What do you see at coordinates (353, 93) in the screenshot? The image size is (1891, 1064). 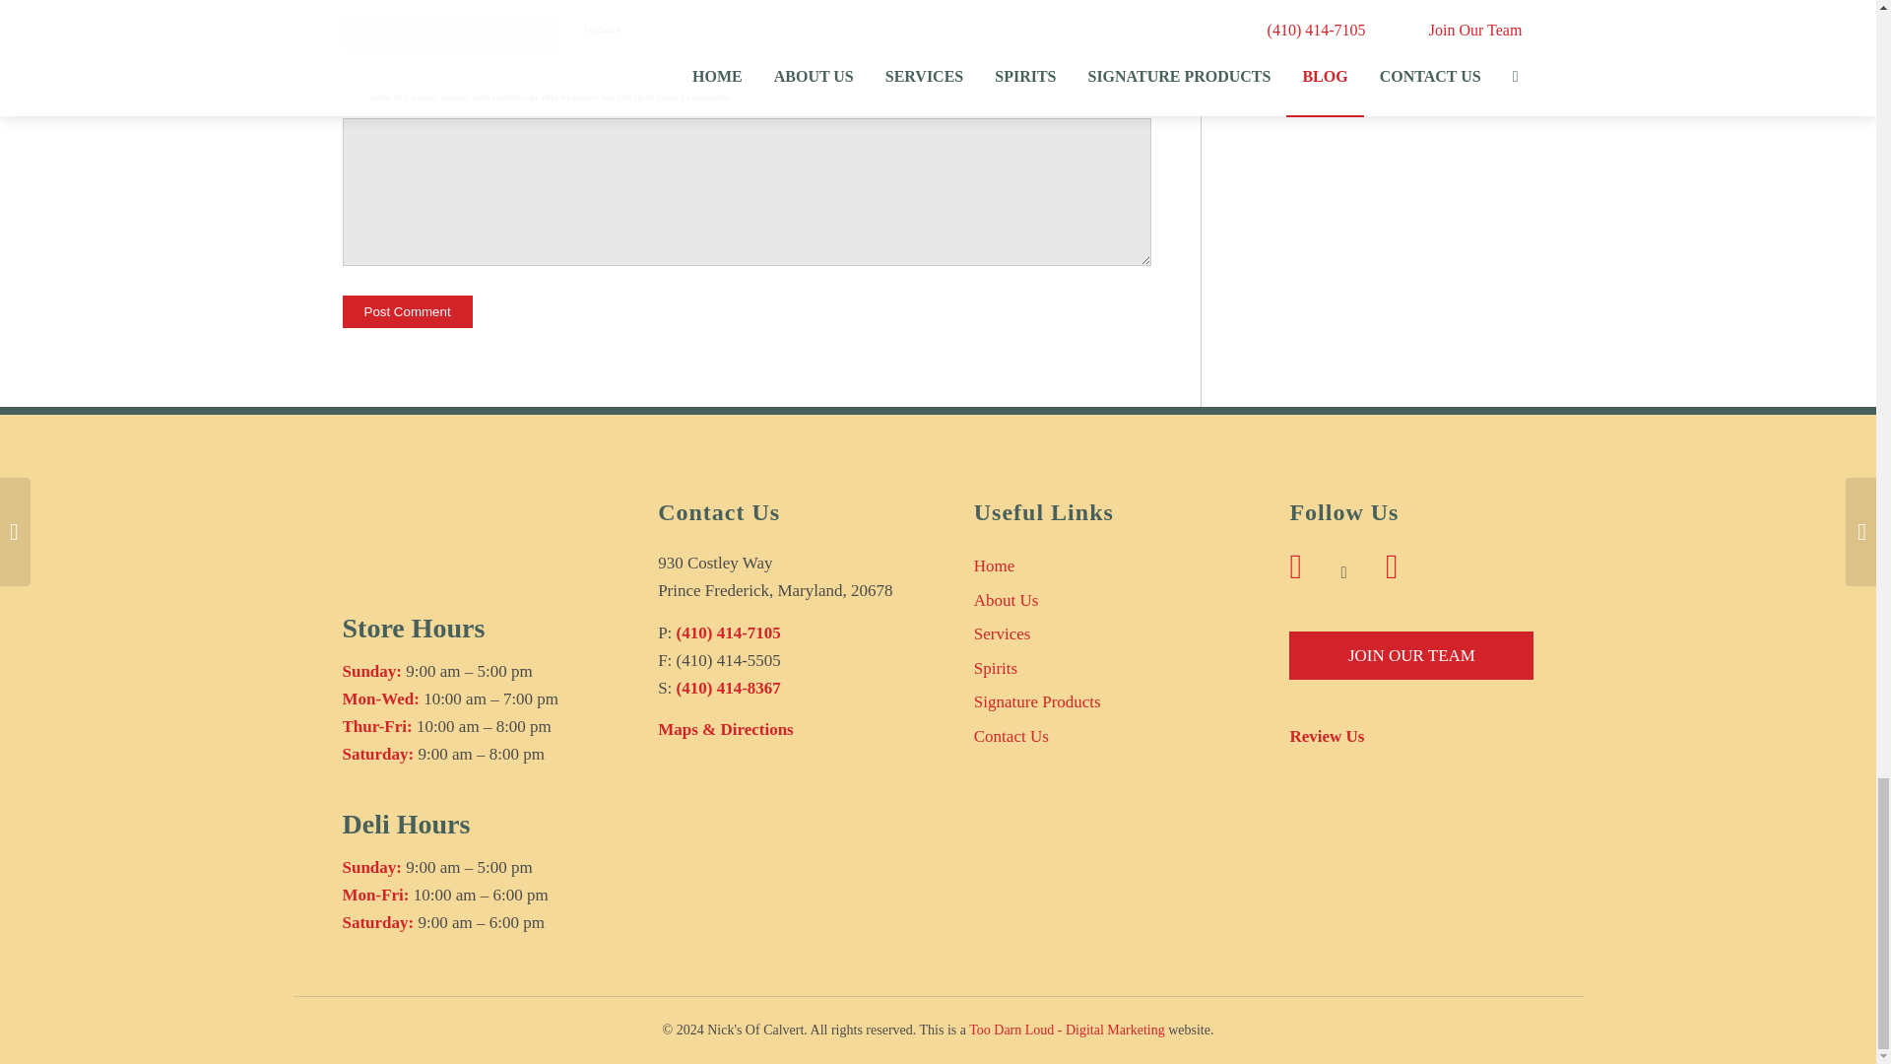 I see `yes` at bounding box center [353, 93].